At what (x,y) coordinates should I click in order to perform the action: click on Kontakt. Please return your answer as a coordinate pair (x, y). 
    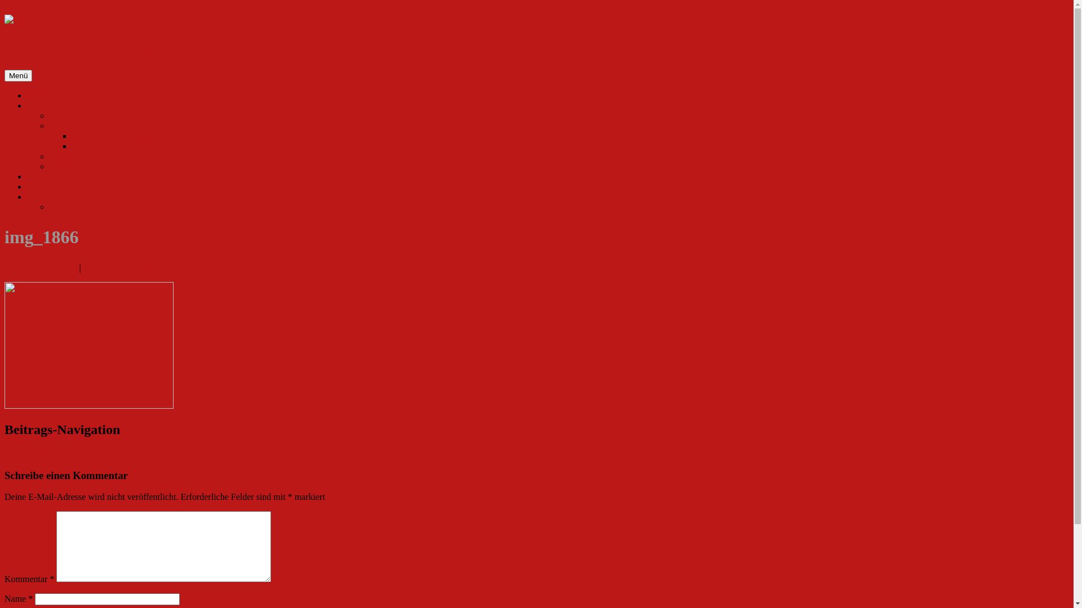
    Looking at the image, I should click on (42, 177).